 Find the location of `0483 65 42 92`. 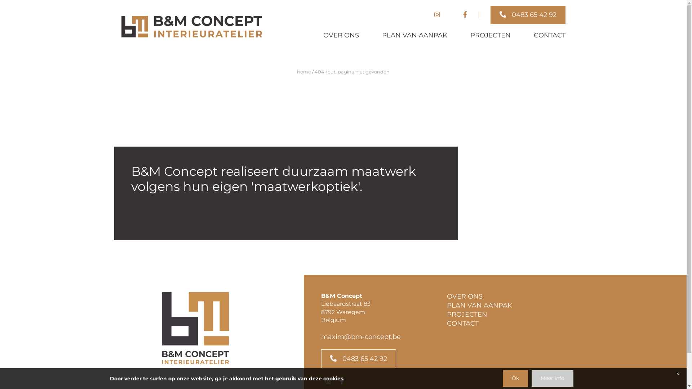

0483 65 42 92 is located at coordinates (358, 359).